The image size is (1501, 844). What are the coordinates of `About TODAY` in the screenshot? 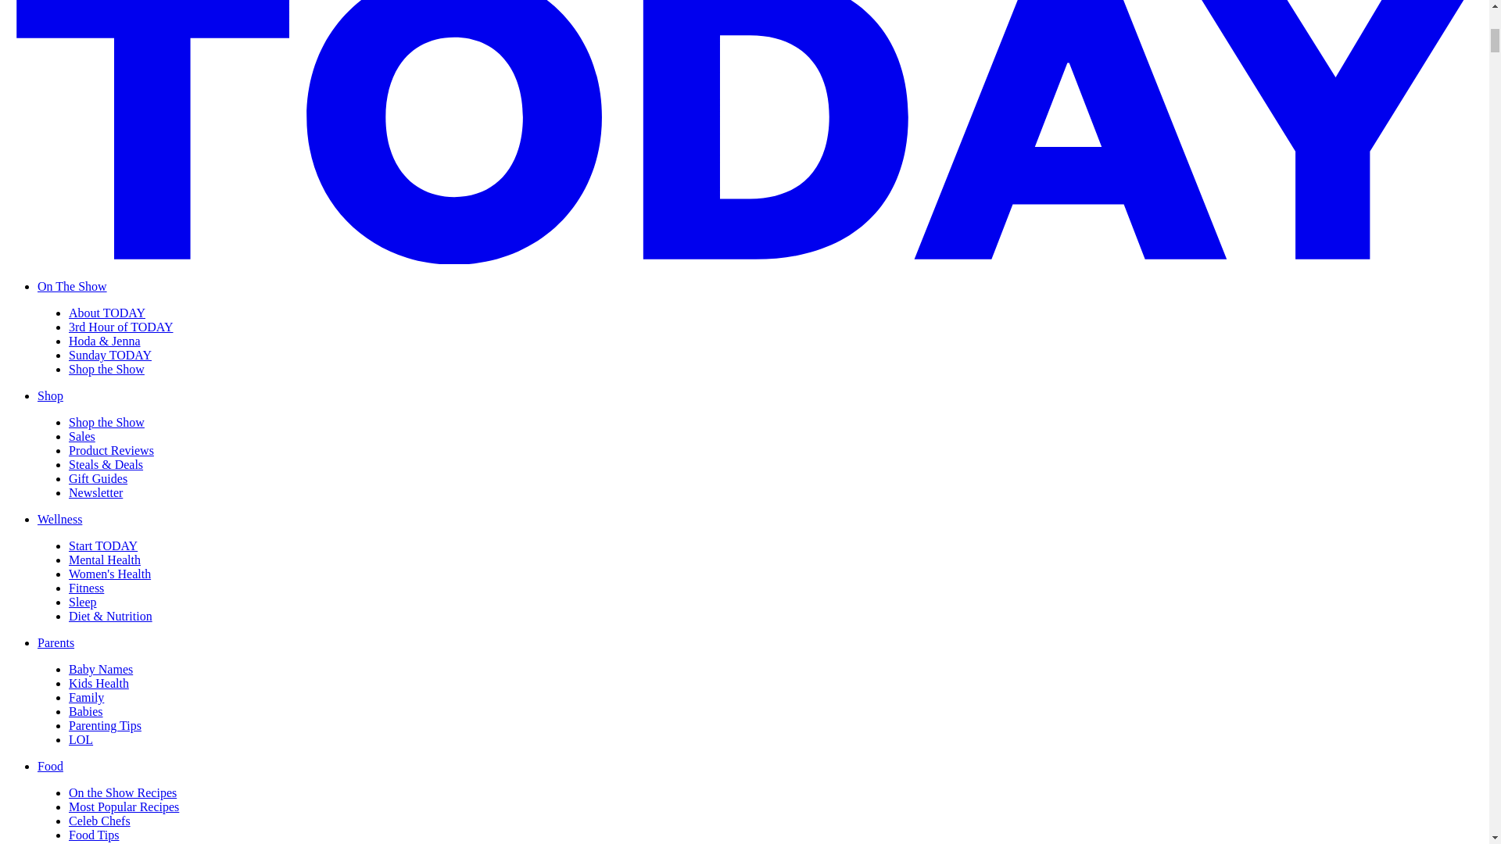 It's located at (107, 313).